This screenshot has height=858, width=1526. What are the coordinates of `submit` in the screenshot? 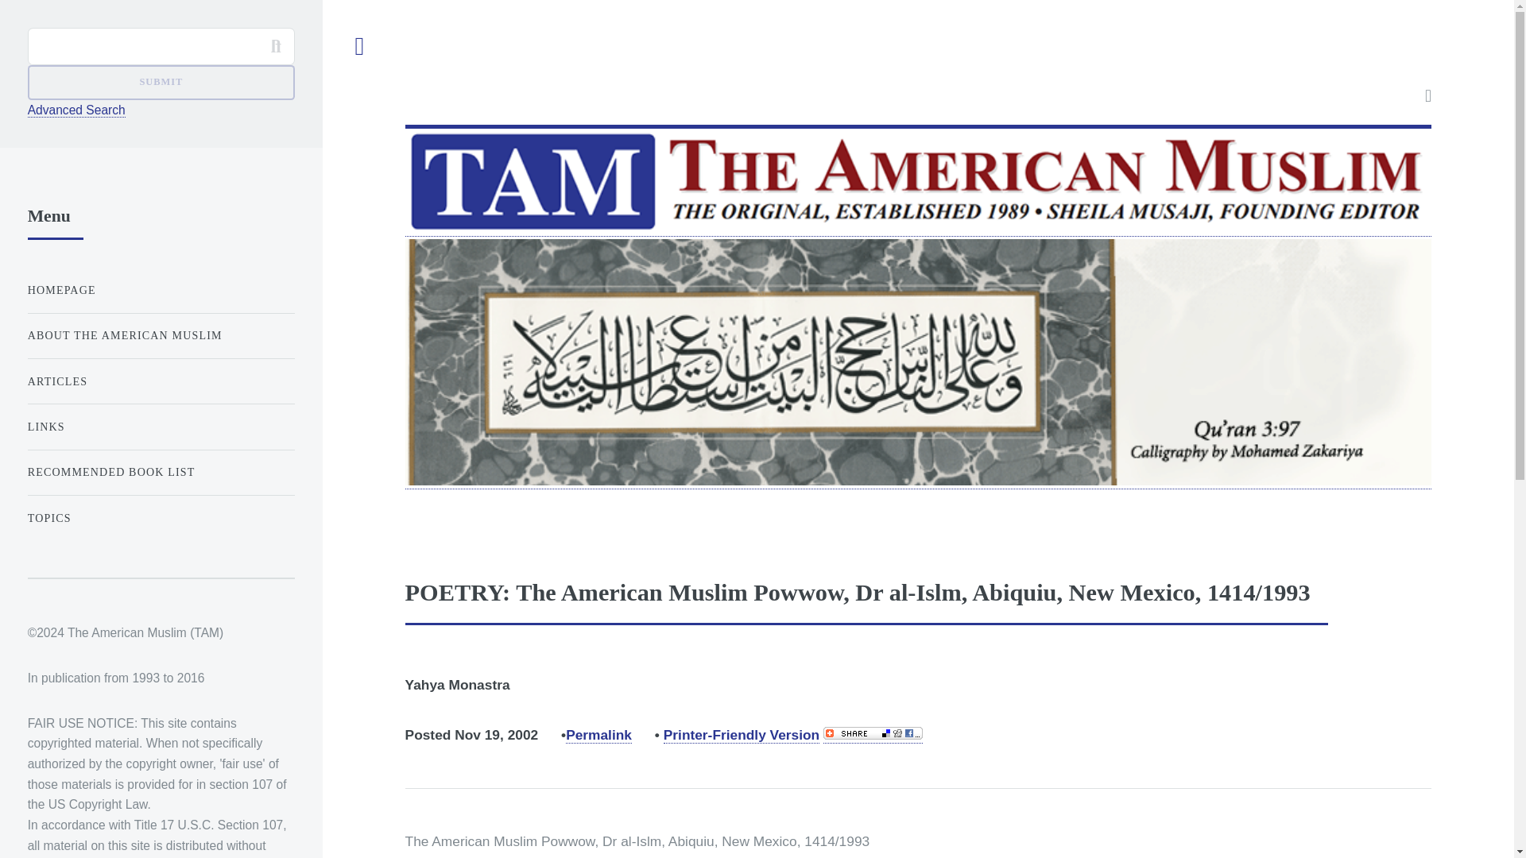 It's located at (161, 83).